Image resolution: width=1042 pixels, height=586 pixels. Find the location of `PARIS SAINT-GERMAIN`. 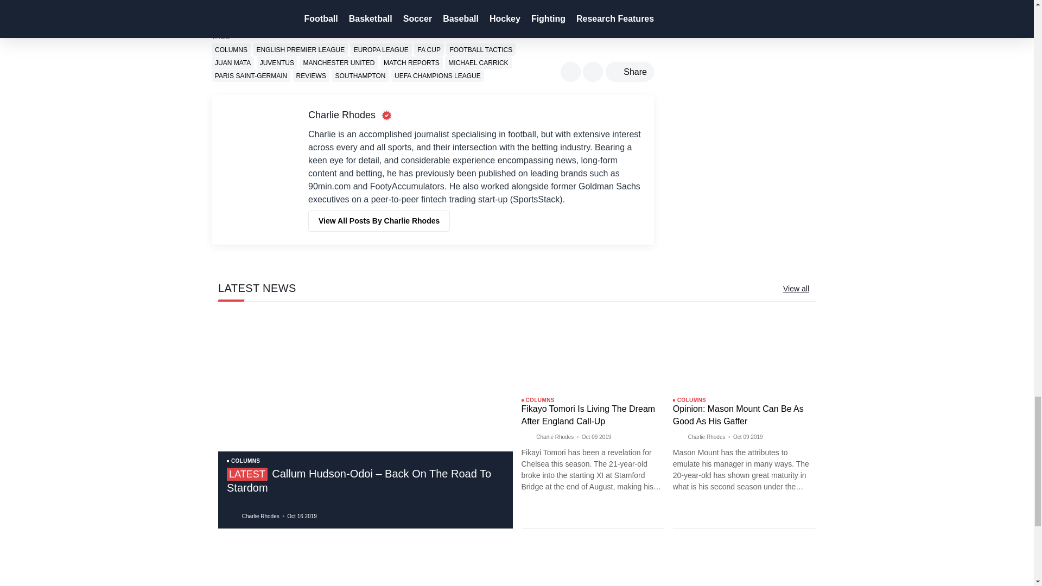

PARIS SAINT-GERMAIN is located at coordinates (251, 76).